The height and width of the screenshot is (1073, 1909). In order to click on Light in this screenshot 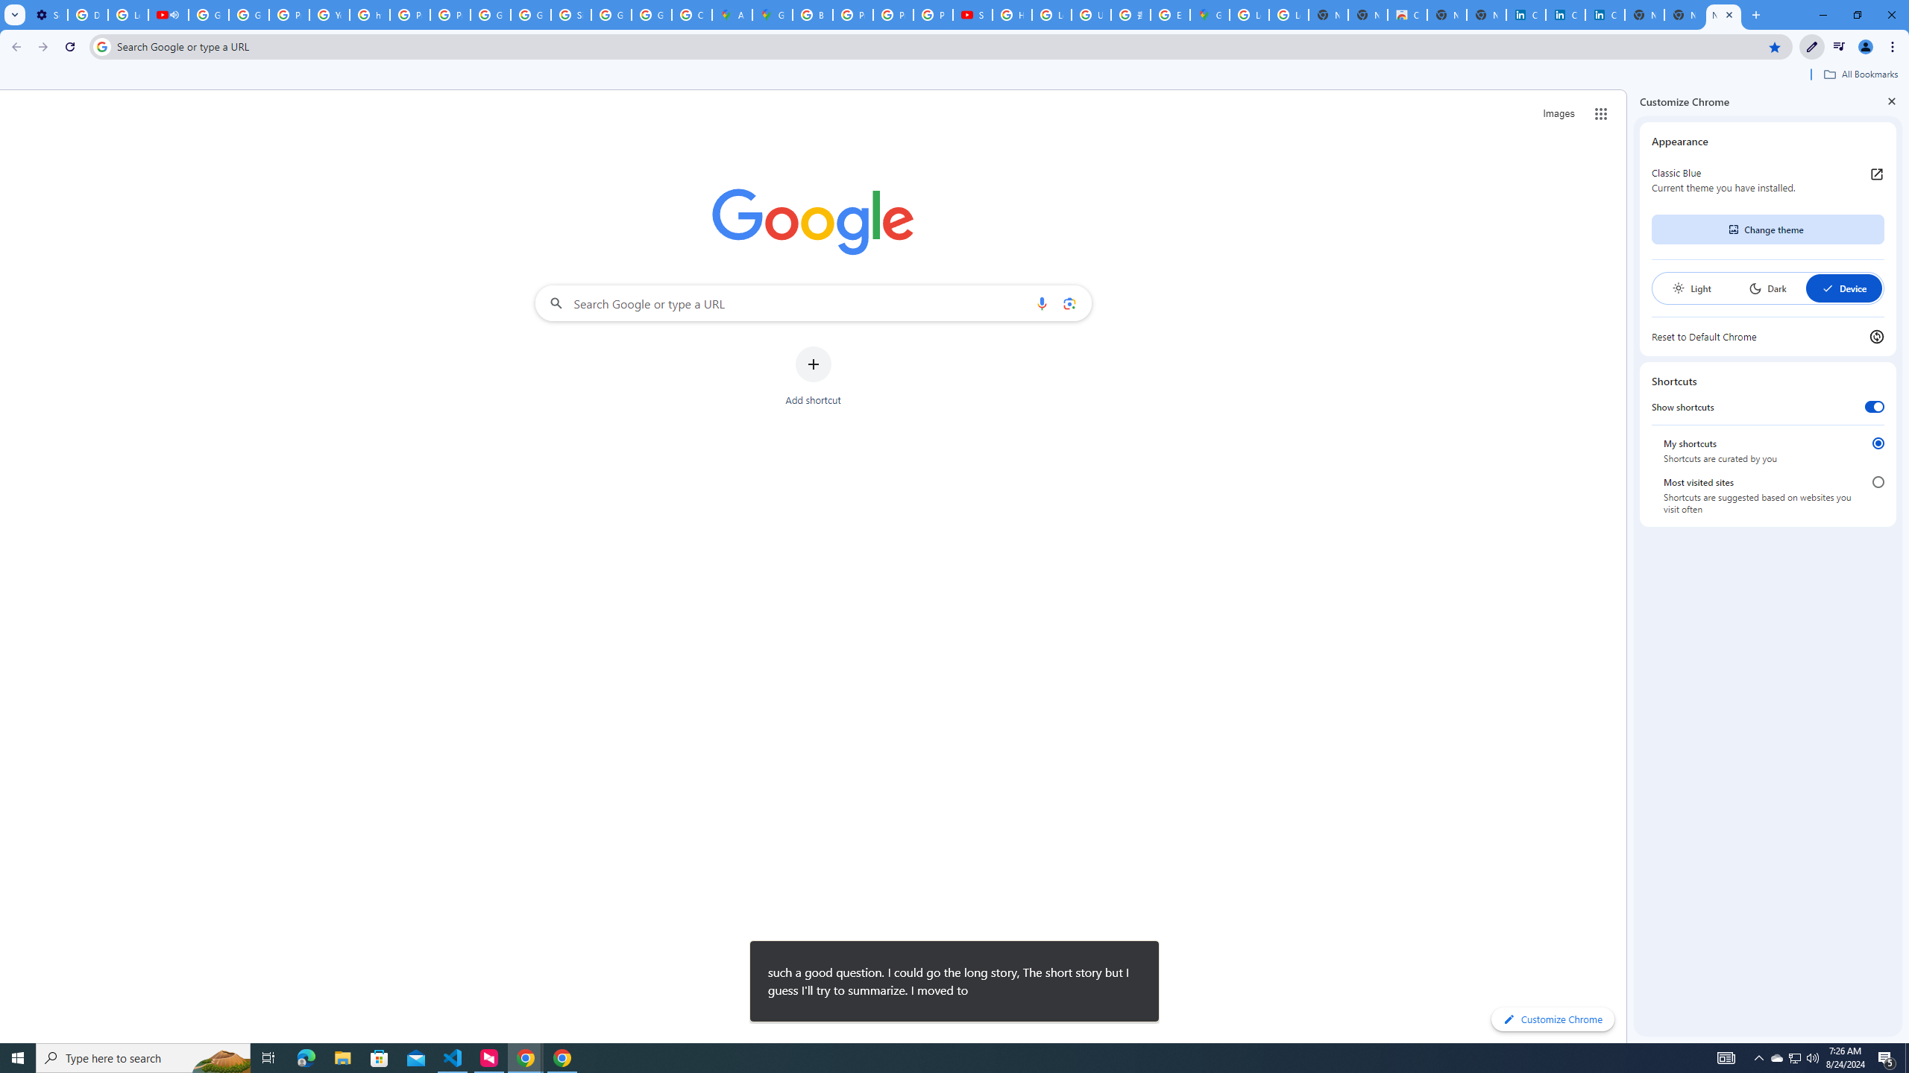, I will do `click(1691, 288)`.